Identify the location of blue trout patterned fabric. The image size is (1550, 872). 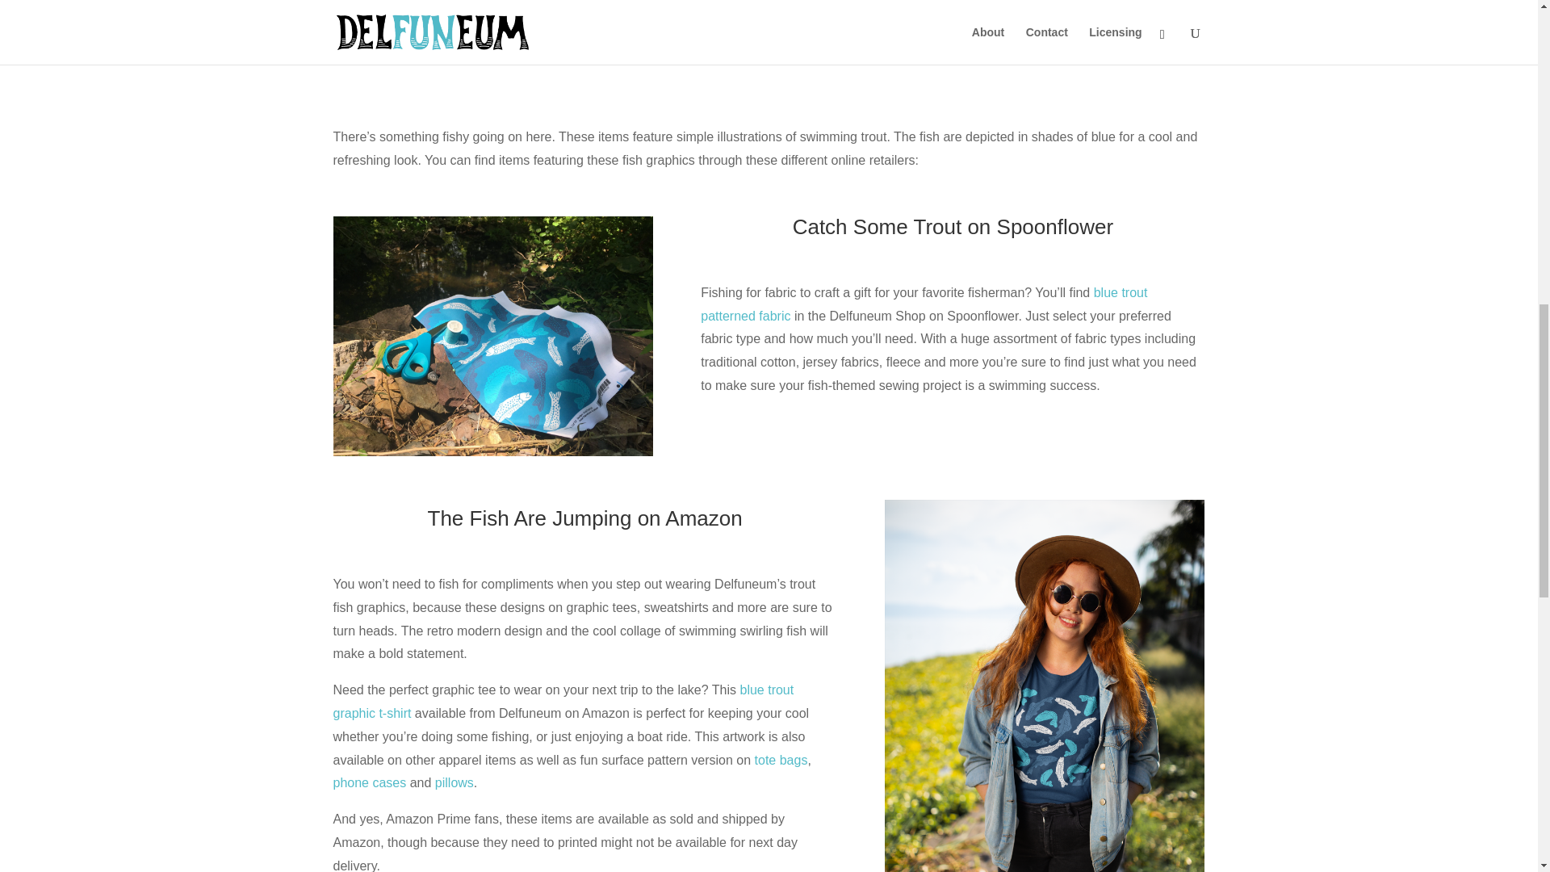
(924, 304).